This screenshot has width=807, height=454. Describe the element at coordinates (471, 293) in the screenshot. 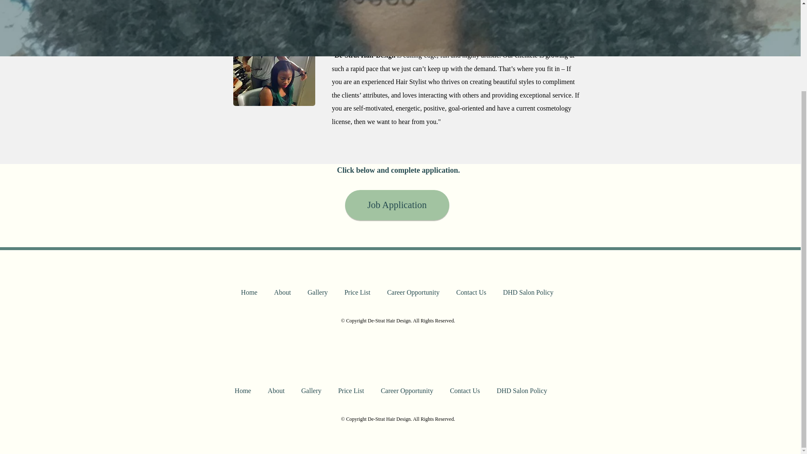

I see `Contact Us` at that location.